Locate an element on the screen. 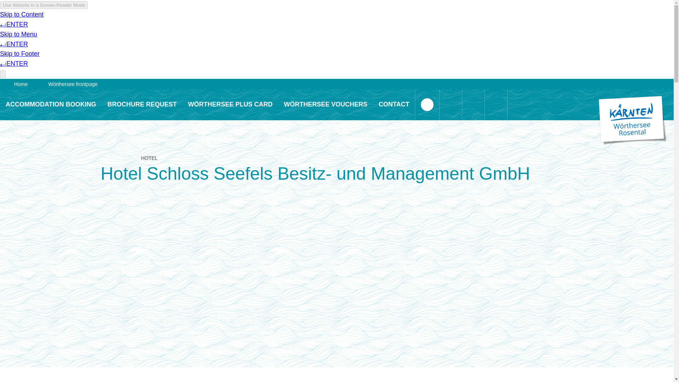  5 Sterne Superior is located at coordinates (119, 158).